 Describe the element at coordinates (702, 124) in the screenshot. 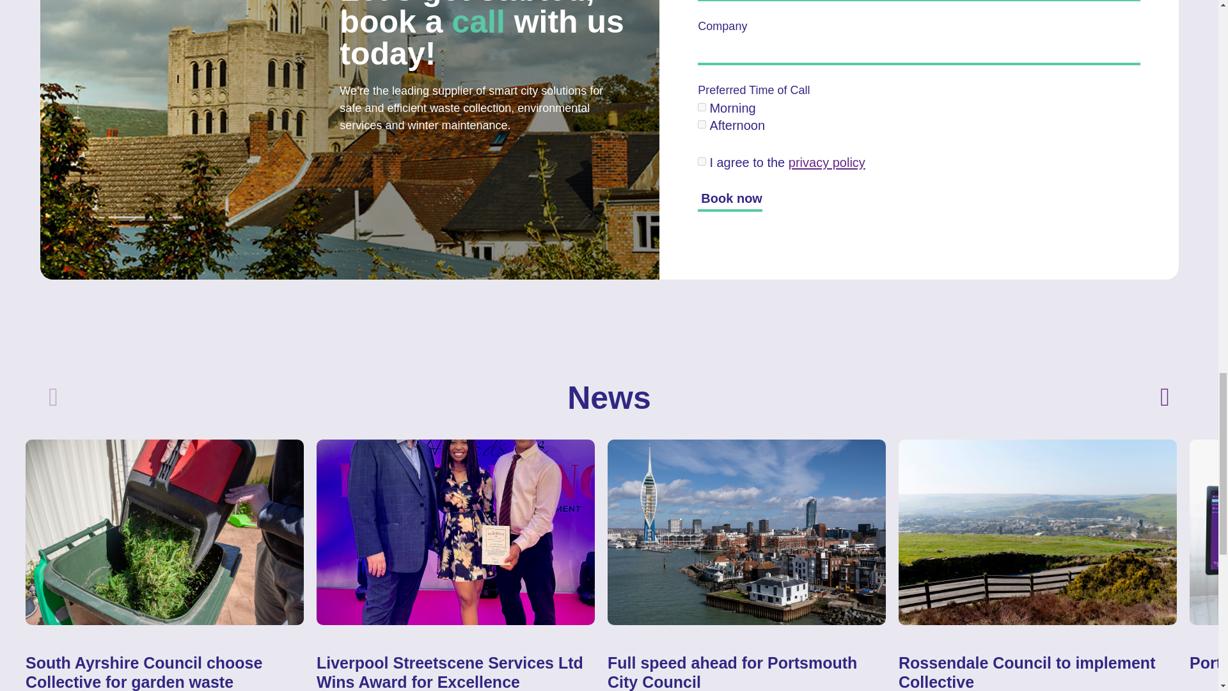

I see `Afternoon` at that location.